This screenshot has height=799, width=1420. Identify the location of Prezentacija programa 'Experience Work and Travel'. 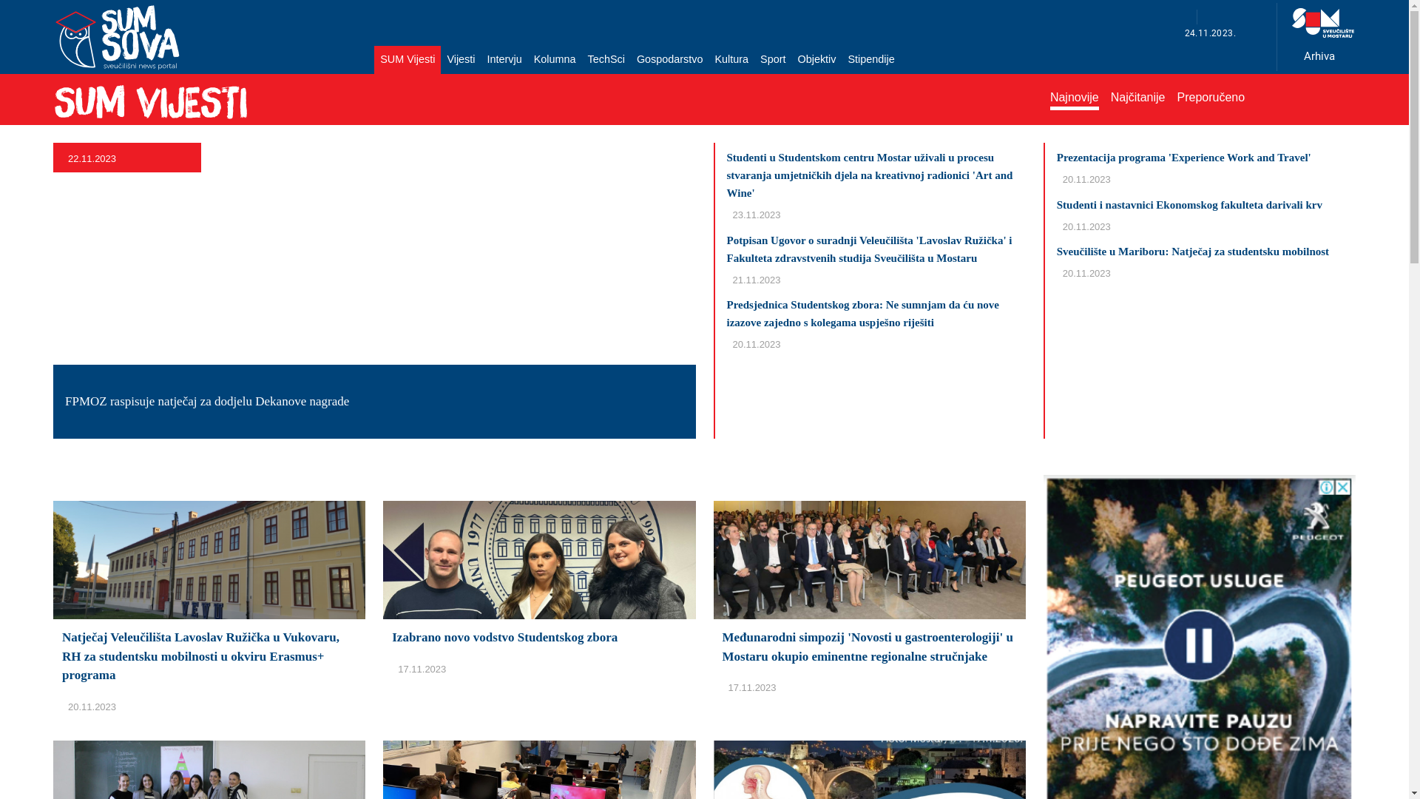
(1184, 157).